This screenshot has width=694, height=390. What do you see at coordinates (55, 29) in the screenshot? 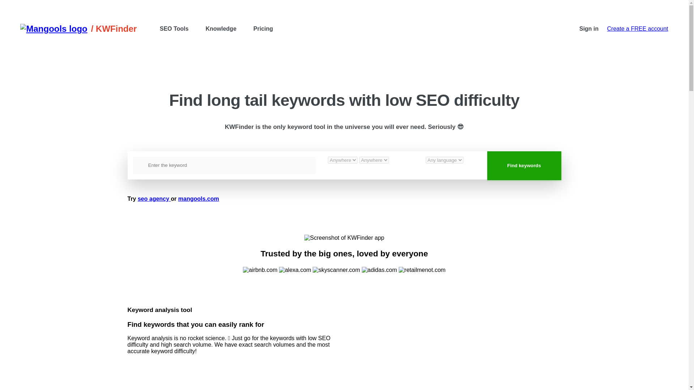
I see `Mangools homepage` at bounding box center [55, 29].